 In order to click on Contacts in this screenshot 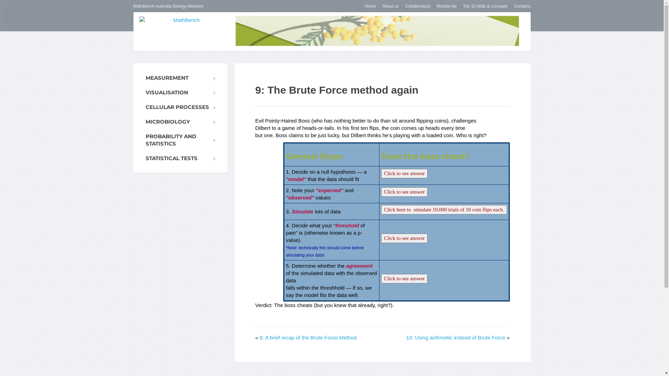, I will do `click(520, 6)`.